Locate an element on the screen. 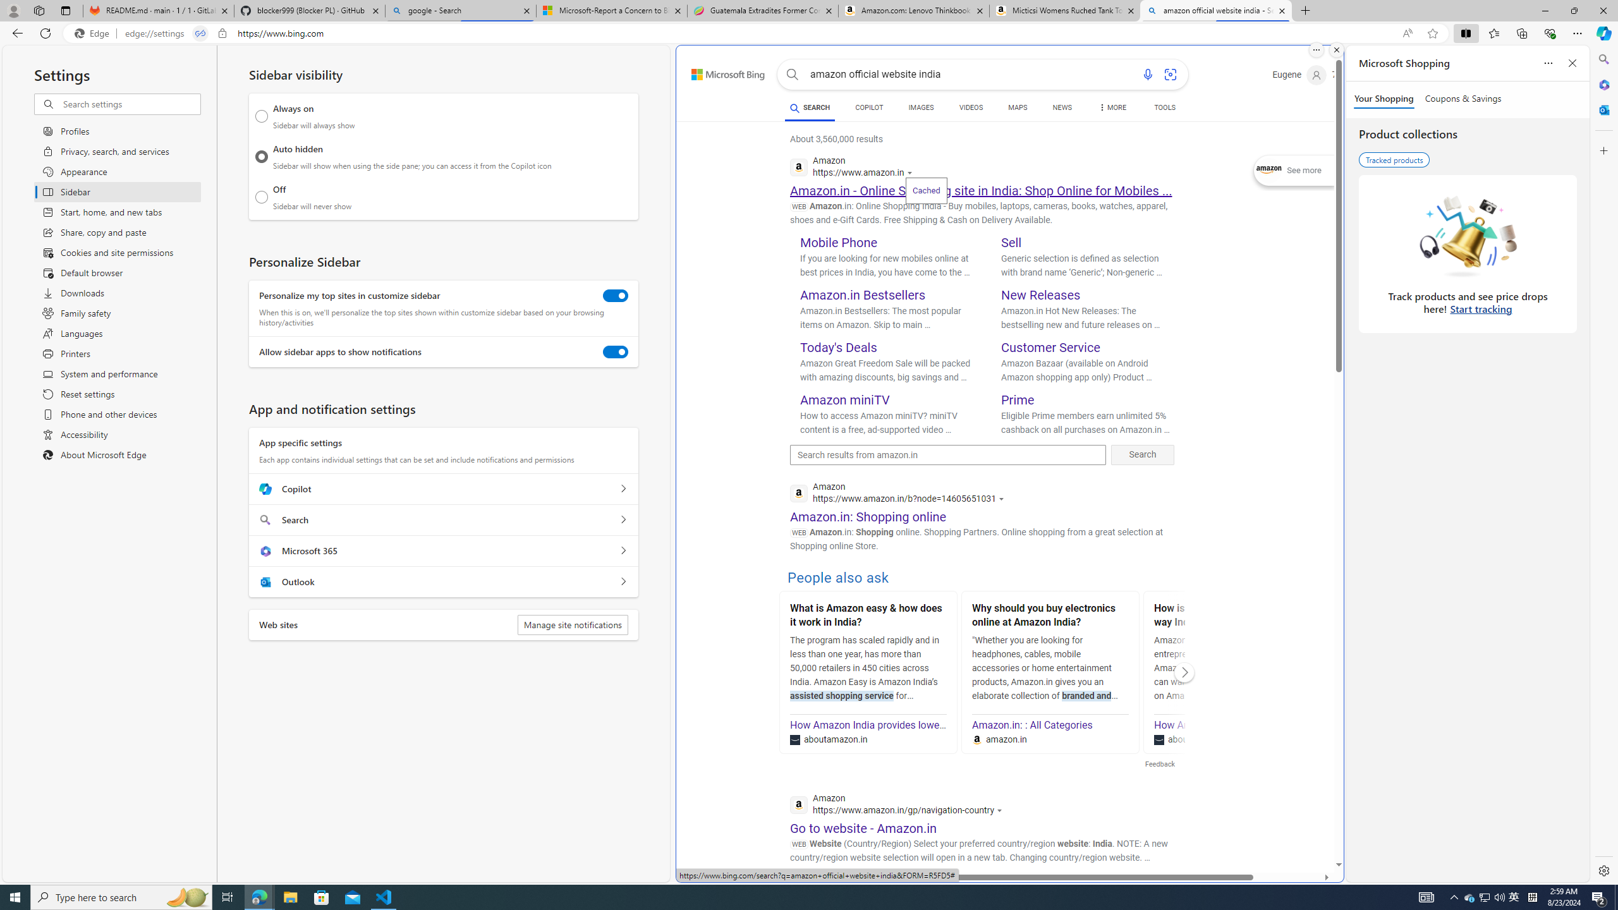  Microsoft-Report a Concern to Bing is located at coordinates (611, 11).